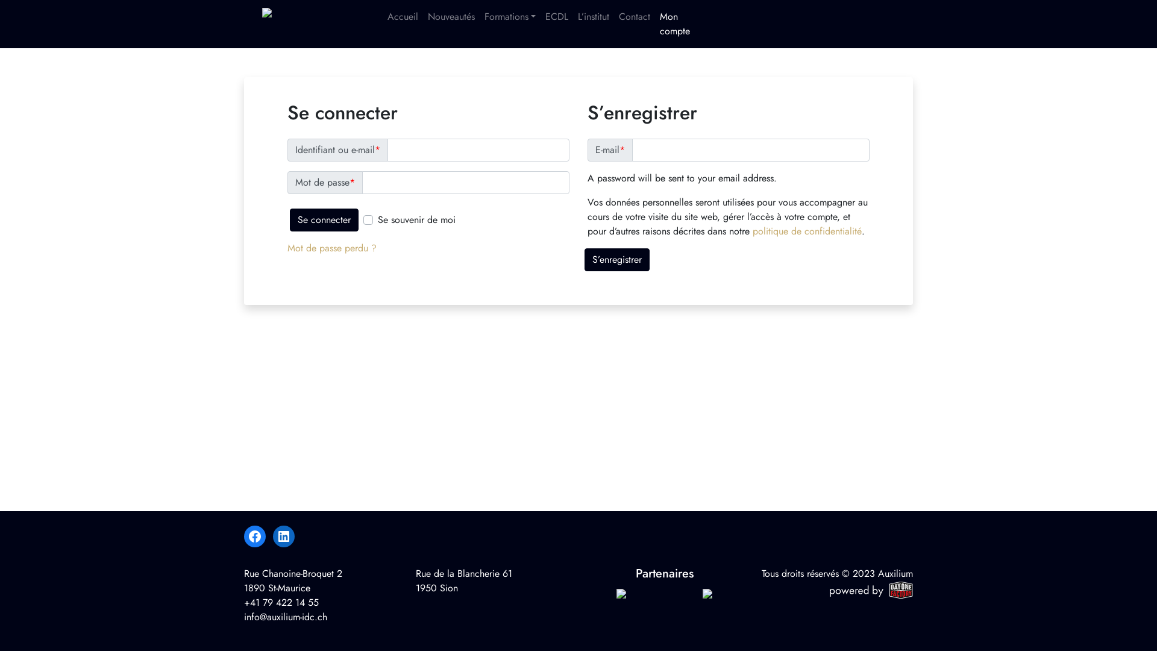 The width and height of the screenshot is (1157, 651). I want to click on LinkedIn, so click(284, 536).